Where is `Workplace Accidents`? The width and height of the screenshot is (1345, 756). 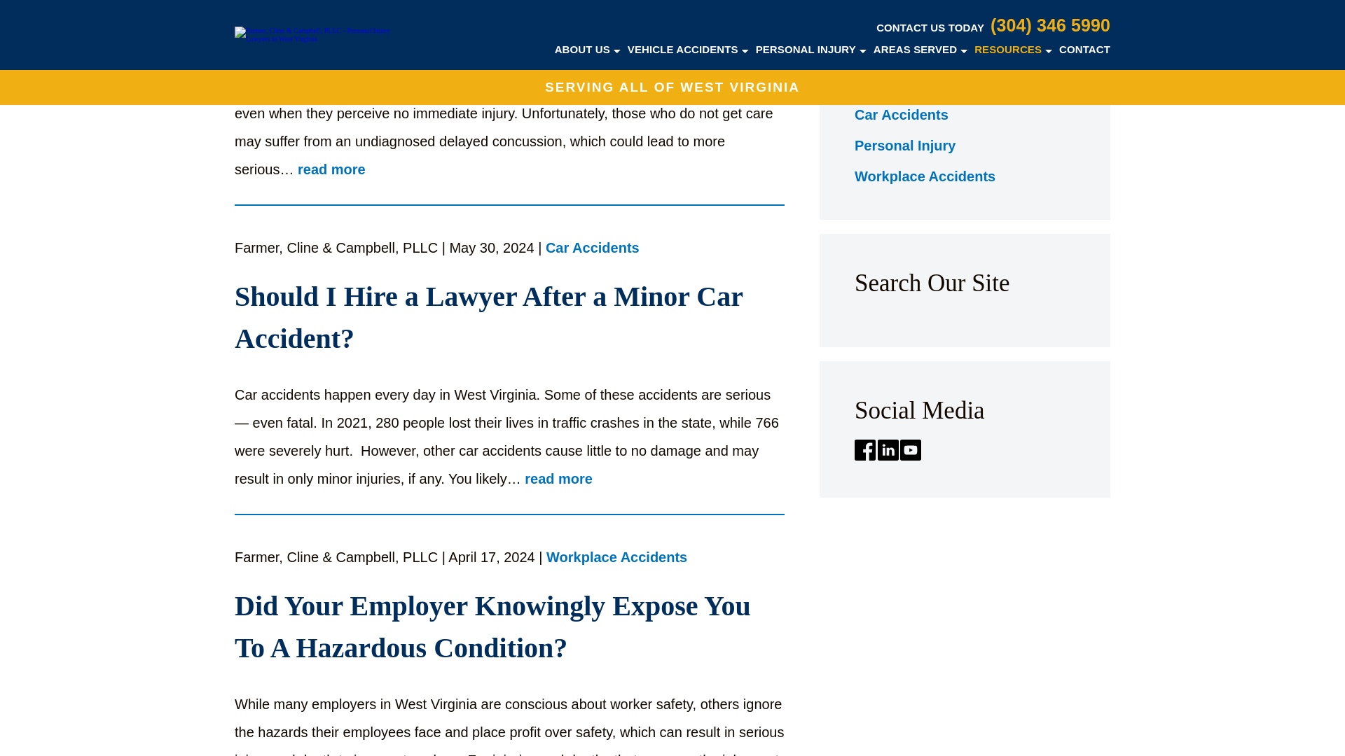
Workplace Accidents is located at coordinates (616, 559).